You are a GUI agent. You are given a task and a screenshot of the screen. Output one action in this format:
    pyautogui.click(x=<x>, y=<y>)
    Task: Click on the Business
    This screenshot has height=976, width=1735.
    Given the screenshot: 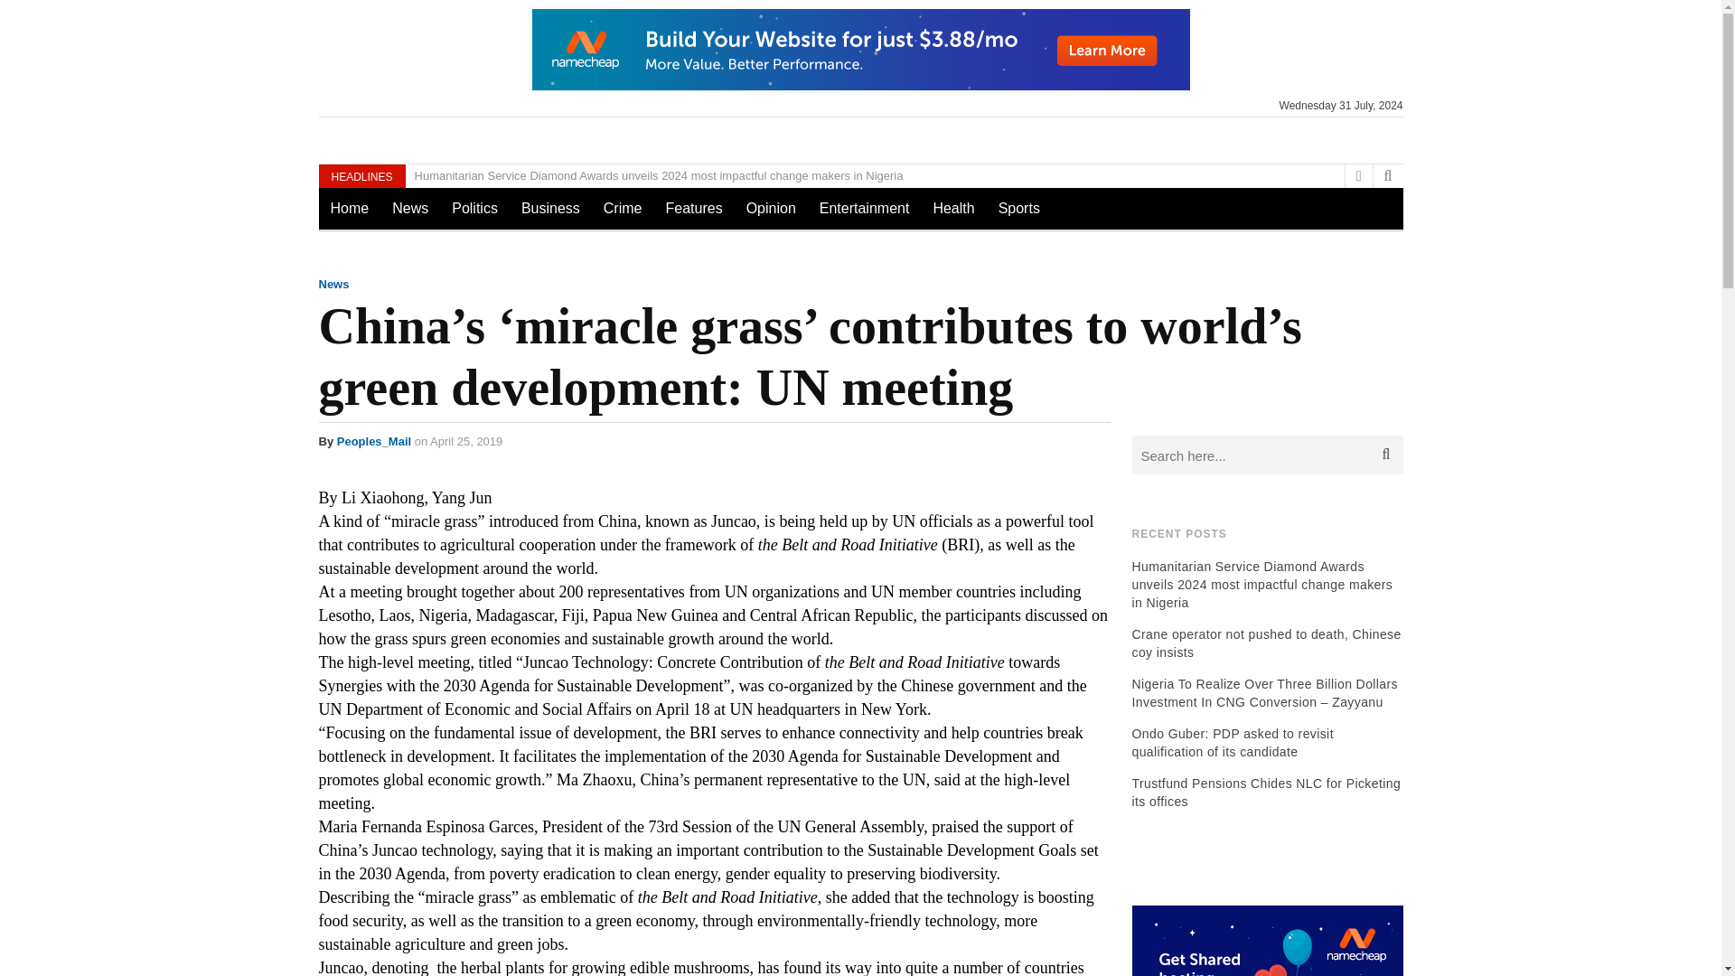 What is the action you would take?
    pyautogui.click(x=550, y=208)
    